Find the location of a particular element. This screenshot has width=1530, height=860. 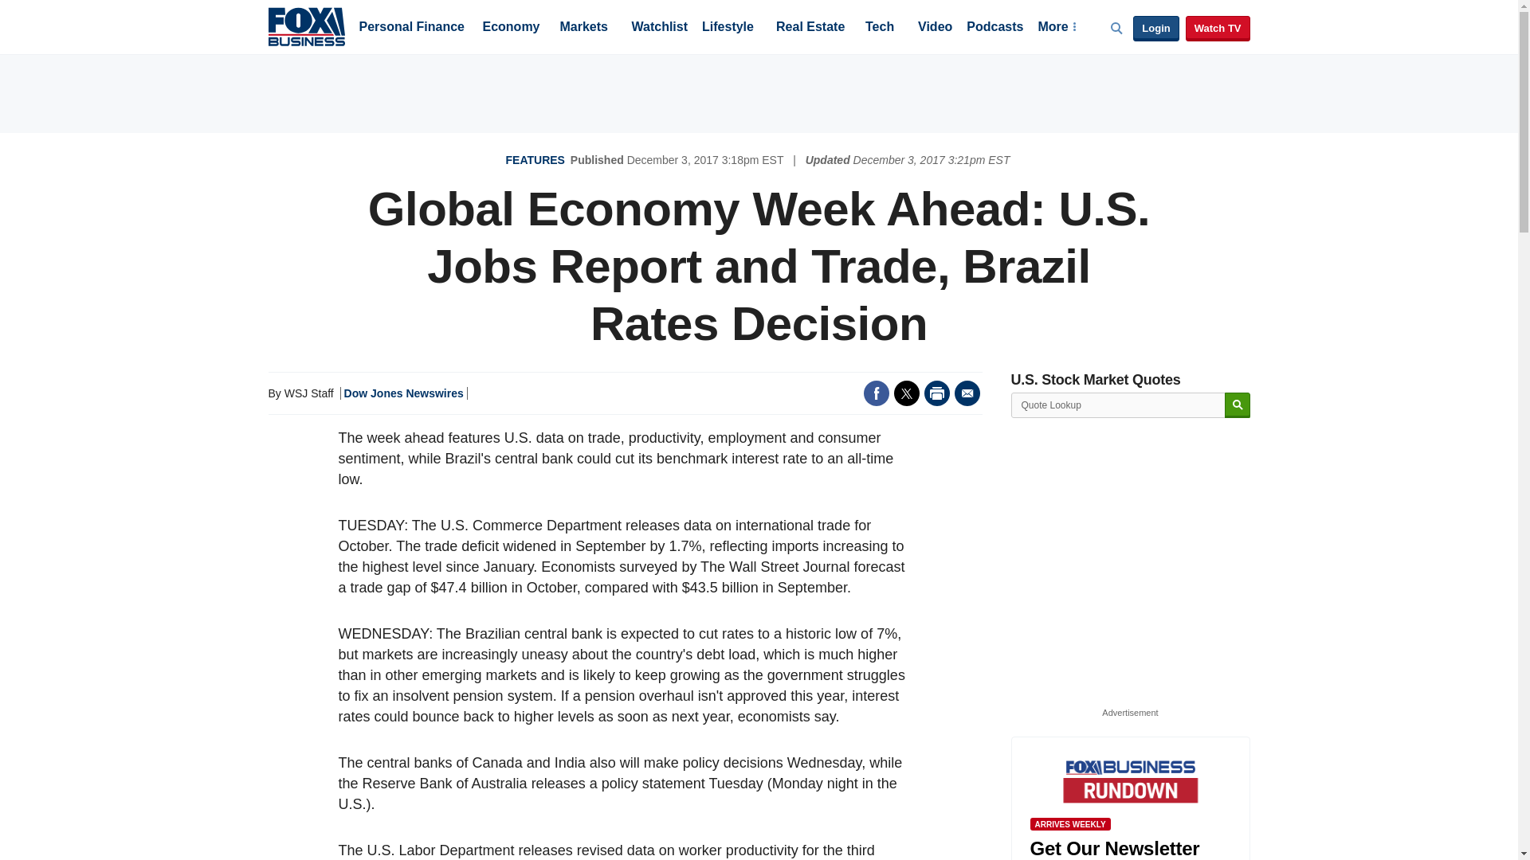

Personal Finance is located at coordinates (411, 28).